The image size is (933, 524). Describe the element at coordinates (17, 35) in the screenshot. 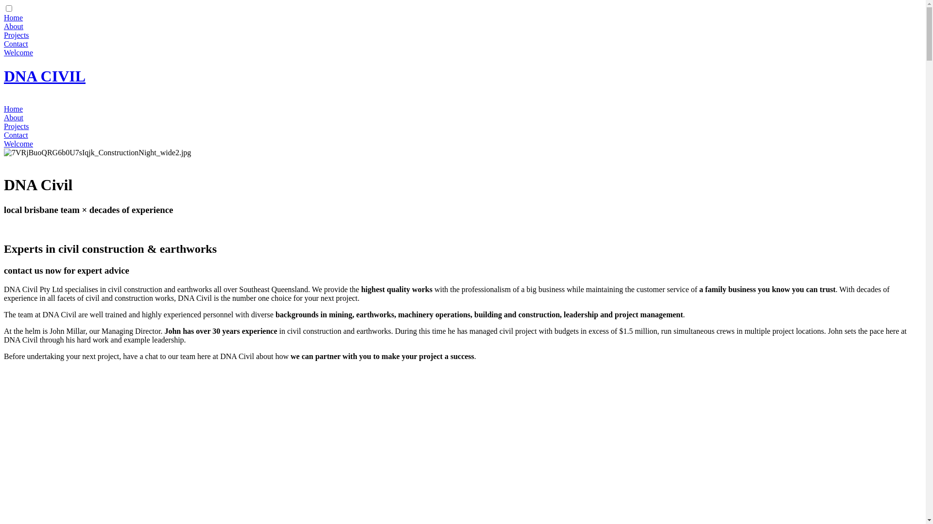

I see `Projects` at that location.